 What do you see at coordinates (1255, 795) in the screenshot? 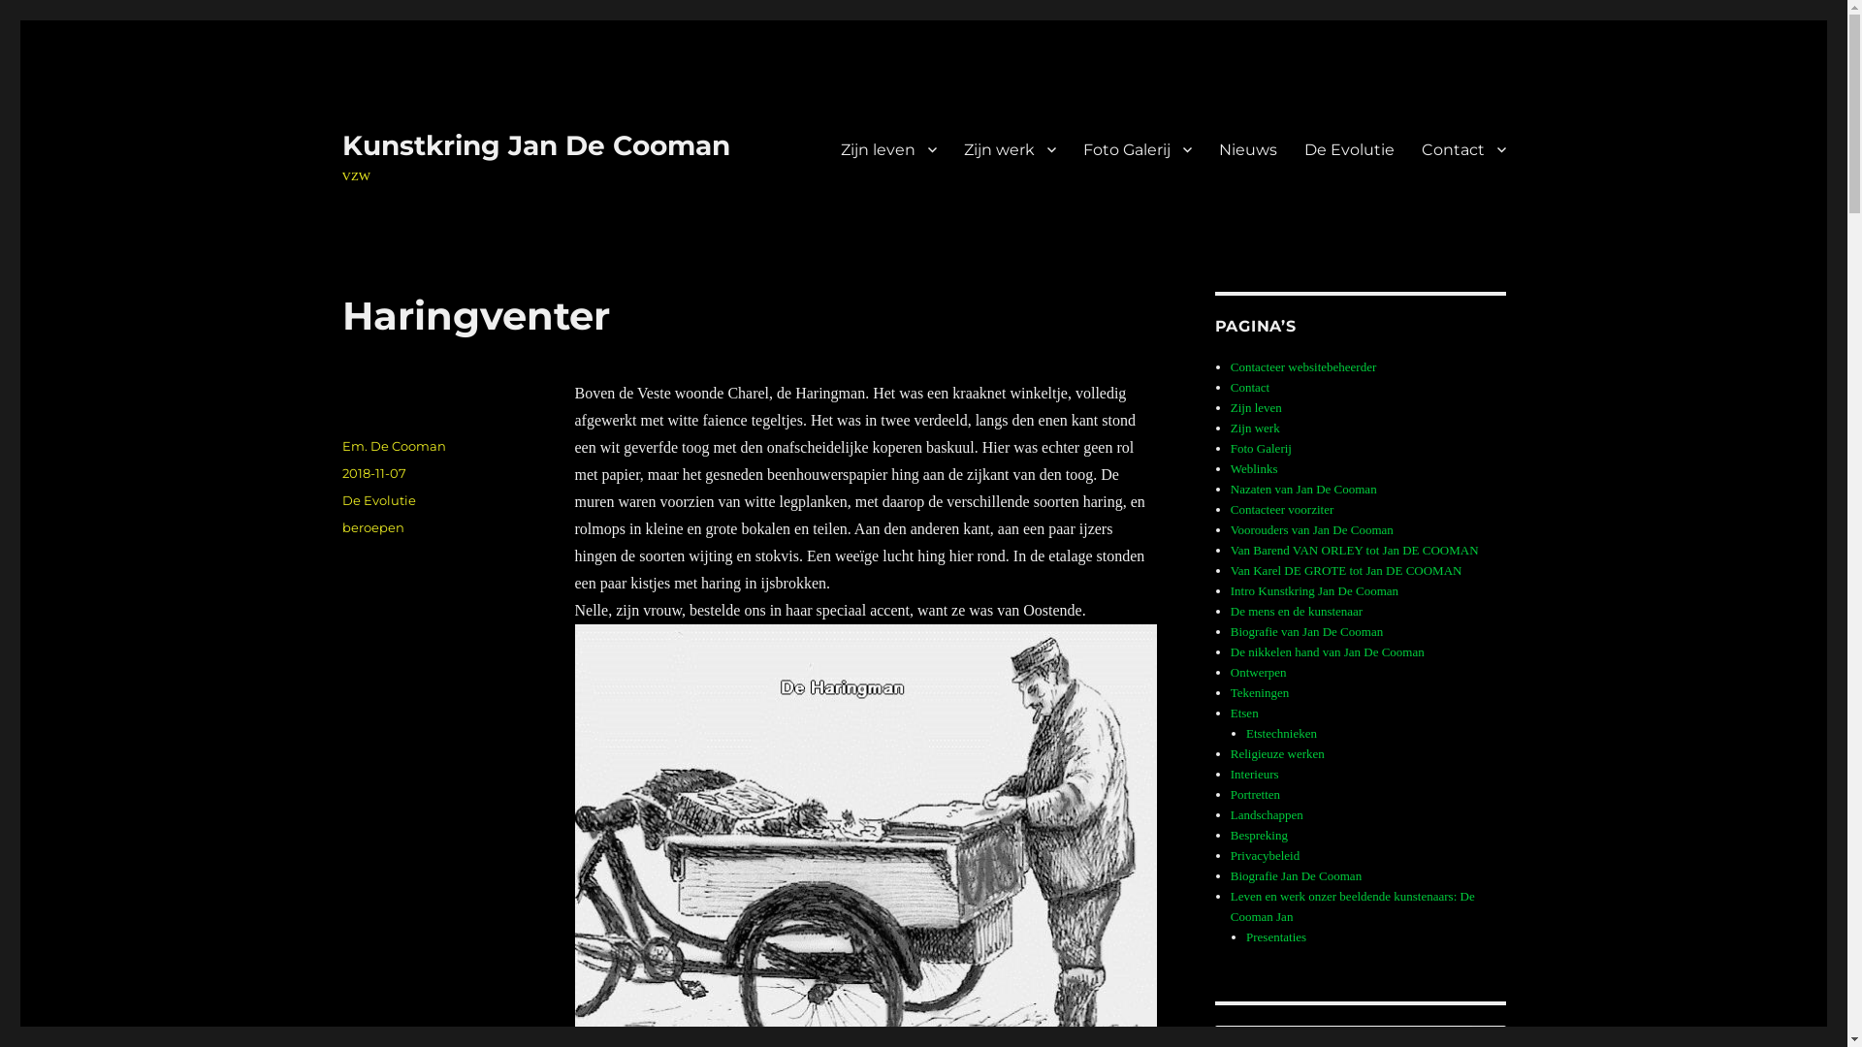
I see `Portretten` at bounding box center [1255, 795].